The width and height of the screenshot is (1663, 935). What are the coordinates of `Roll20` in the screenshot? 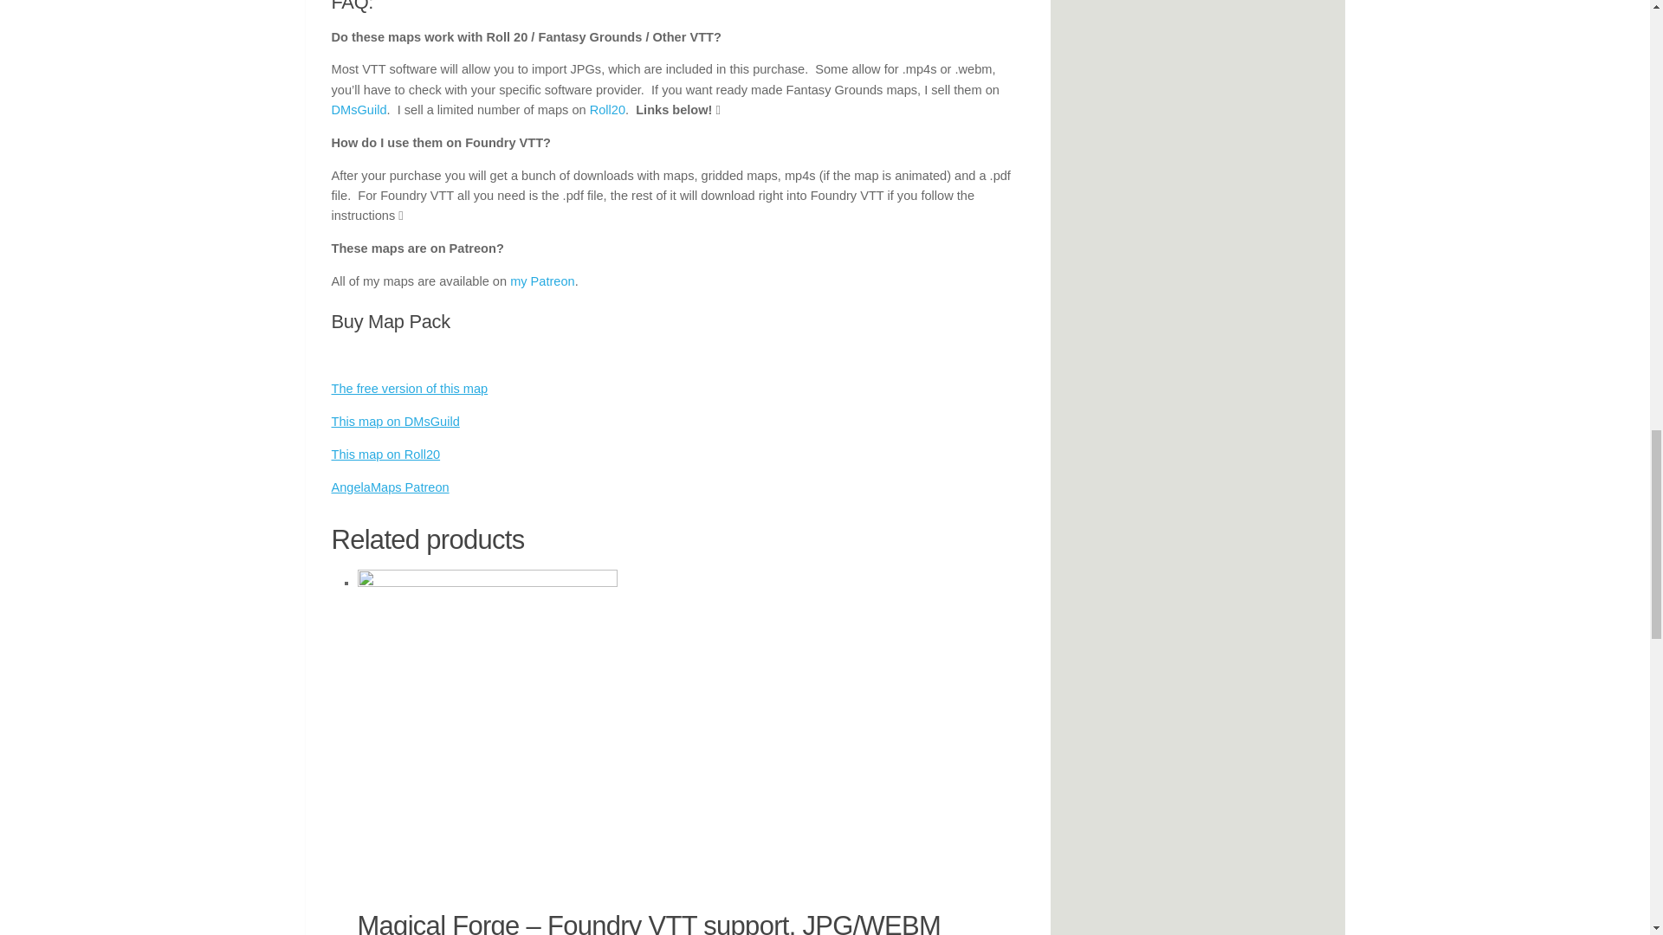 It's located at (607, 109).